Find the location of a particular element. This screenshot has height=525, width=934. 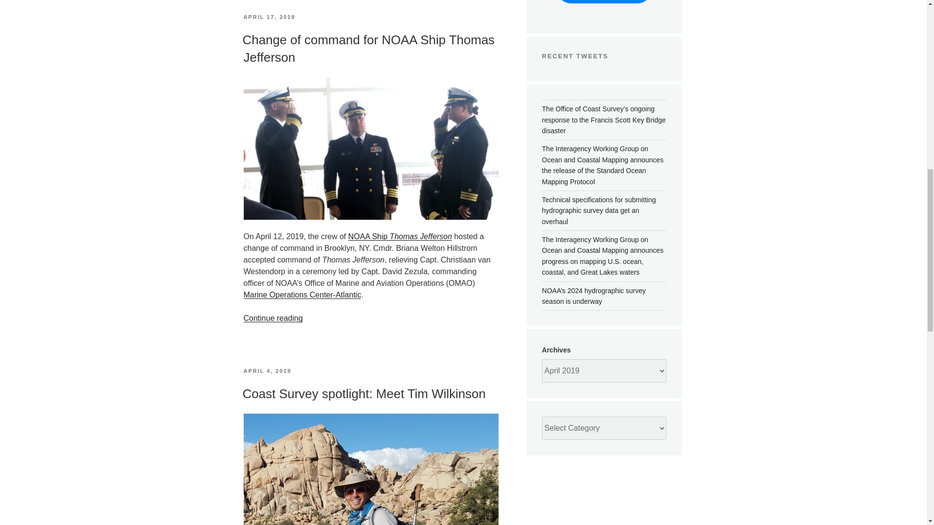

APRIL 4, 2019 is located at coordinates (267, 370).